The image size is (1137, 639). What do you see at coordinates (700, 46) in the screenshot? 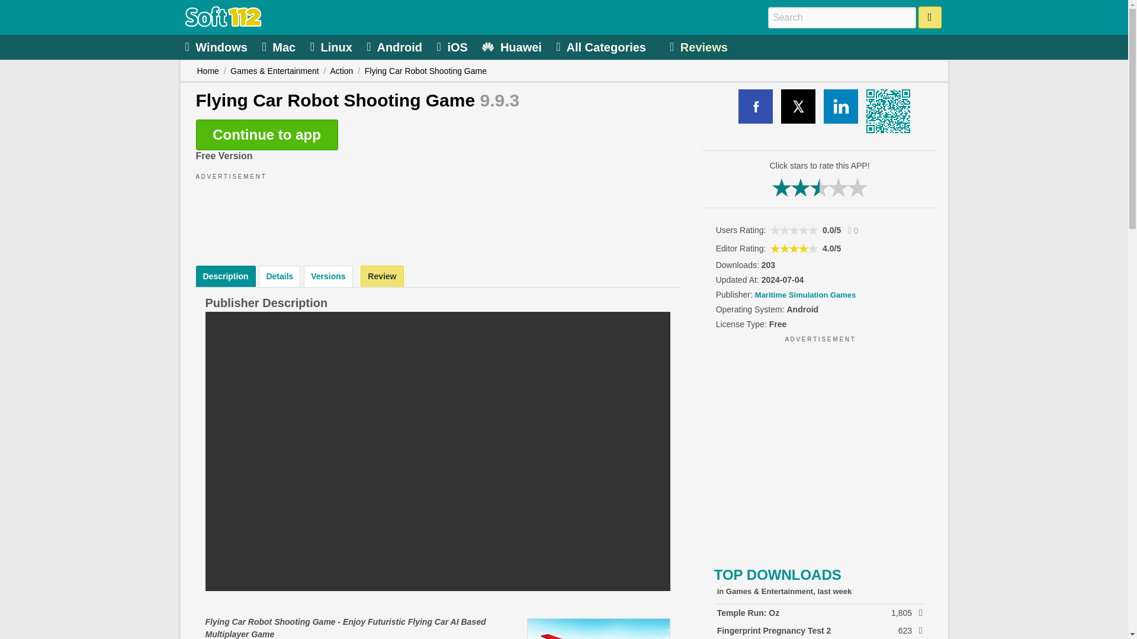
I see `Reviews` at bounding box center [700, 46].